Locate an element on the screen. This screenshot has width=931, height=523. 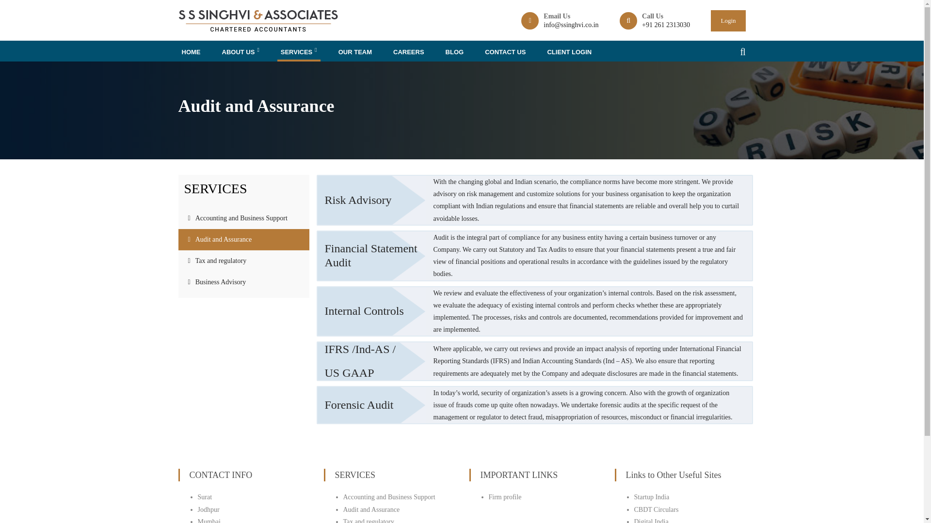
HOME is located at coordinates (191, 52).